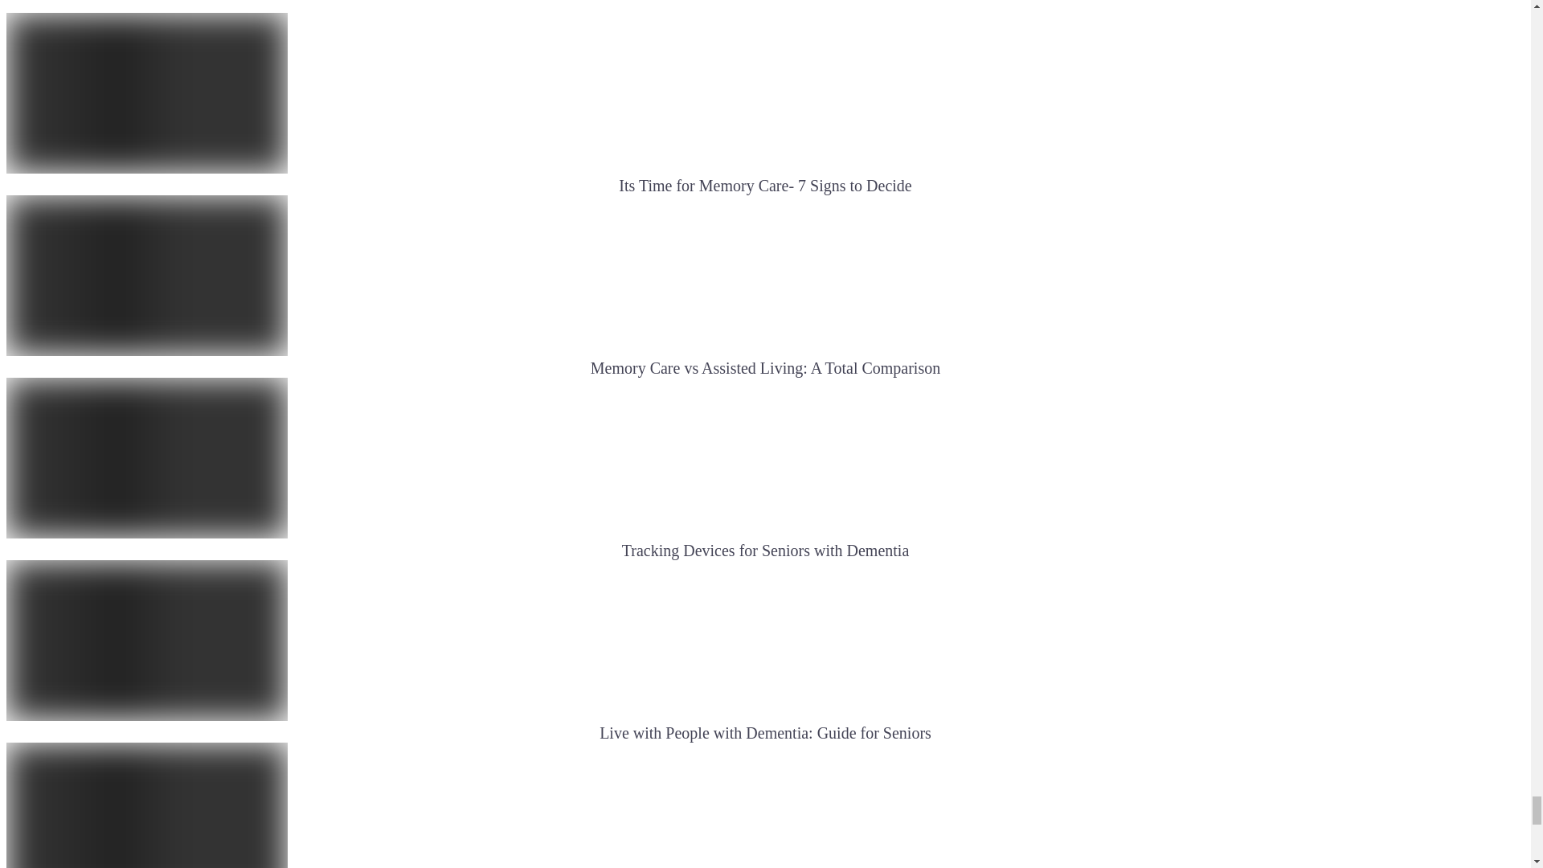 The width and height of the screenshot is (1543, 868). What do you see at coordinates (146, 640) in the screenshot?
I see `Live with People with Dementia: Guide for Seniors` at bounding box center [146, 640].